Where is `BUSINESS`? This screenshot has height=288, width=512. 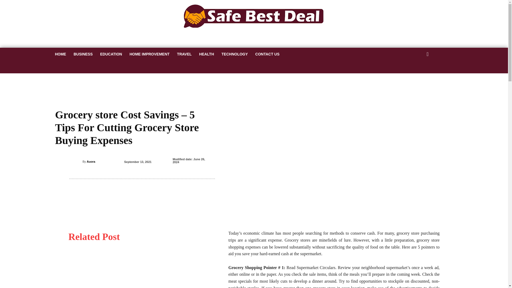
BUSINESS is located at coordinates (83, 54).